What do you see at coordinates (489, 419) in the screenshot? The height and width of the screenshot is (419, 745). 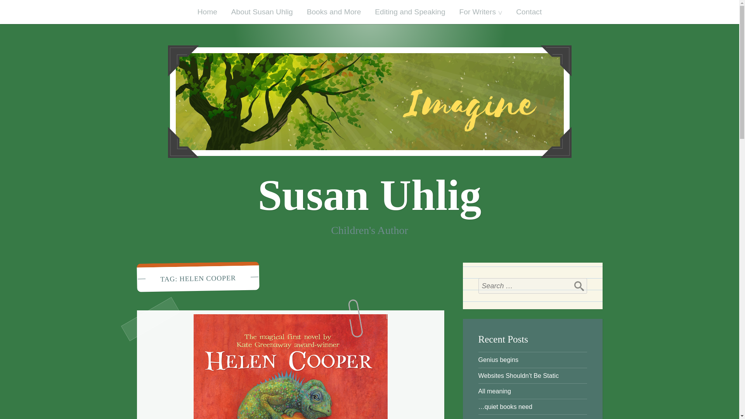 I see `Hot Dog` at bounding box center [489, 419].